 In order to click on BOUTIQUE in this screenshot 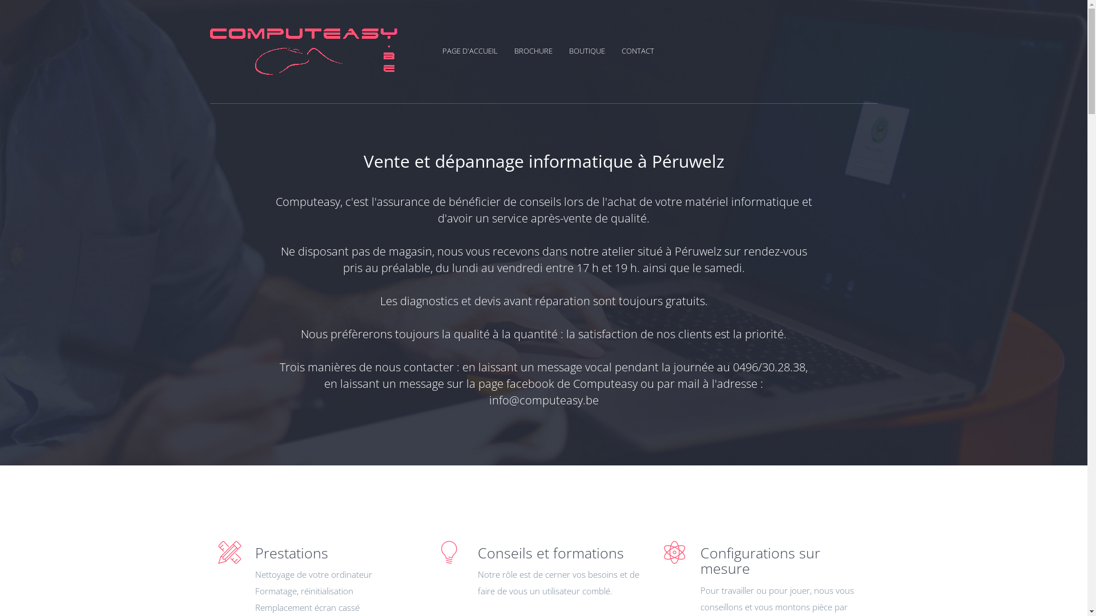, I will do `click(594, 51)`.